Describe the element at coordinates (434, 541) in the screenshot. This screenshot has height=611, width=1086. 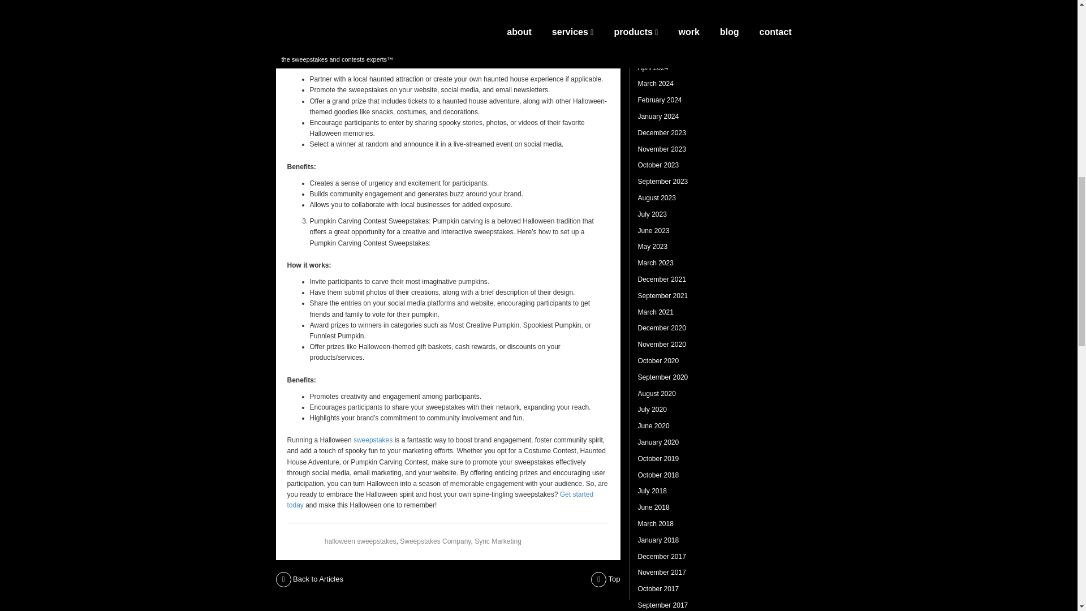
I see `View all posts in Sweepstakes Company` at that location.